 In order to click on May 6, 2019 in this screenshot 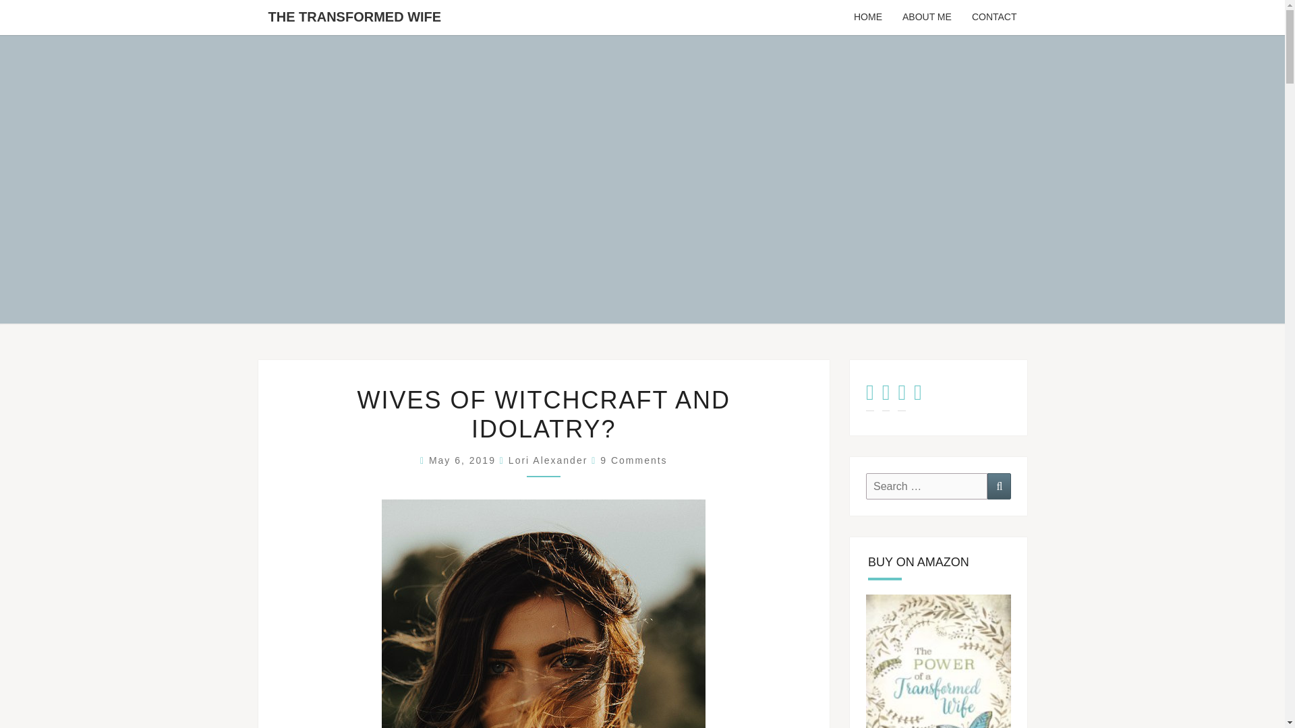, I will do `click(464, 460)`.